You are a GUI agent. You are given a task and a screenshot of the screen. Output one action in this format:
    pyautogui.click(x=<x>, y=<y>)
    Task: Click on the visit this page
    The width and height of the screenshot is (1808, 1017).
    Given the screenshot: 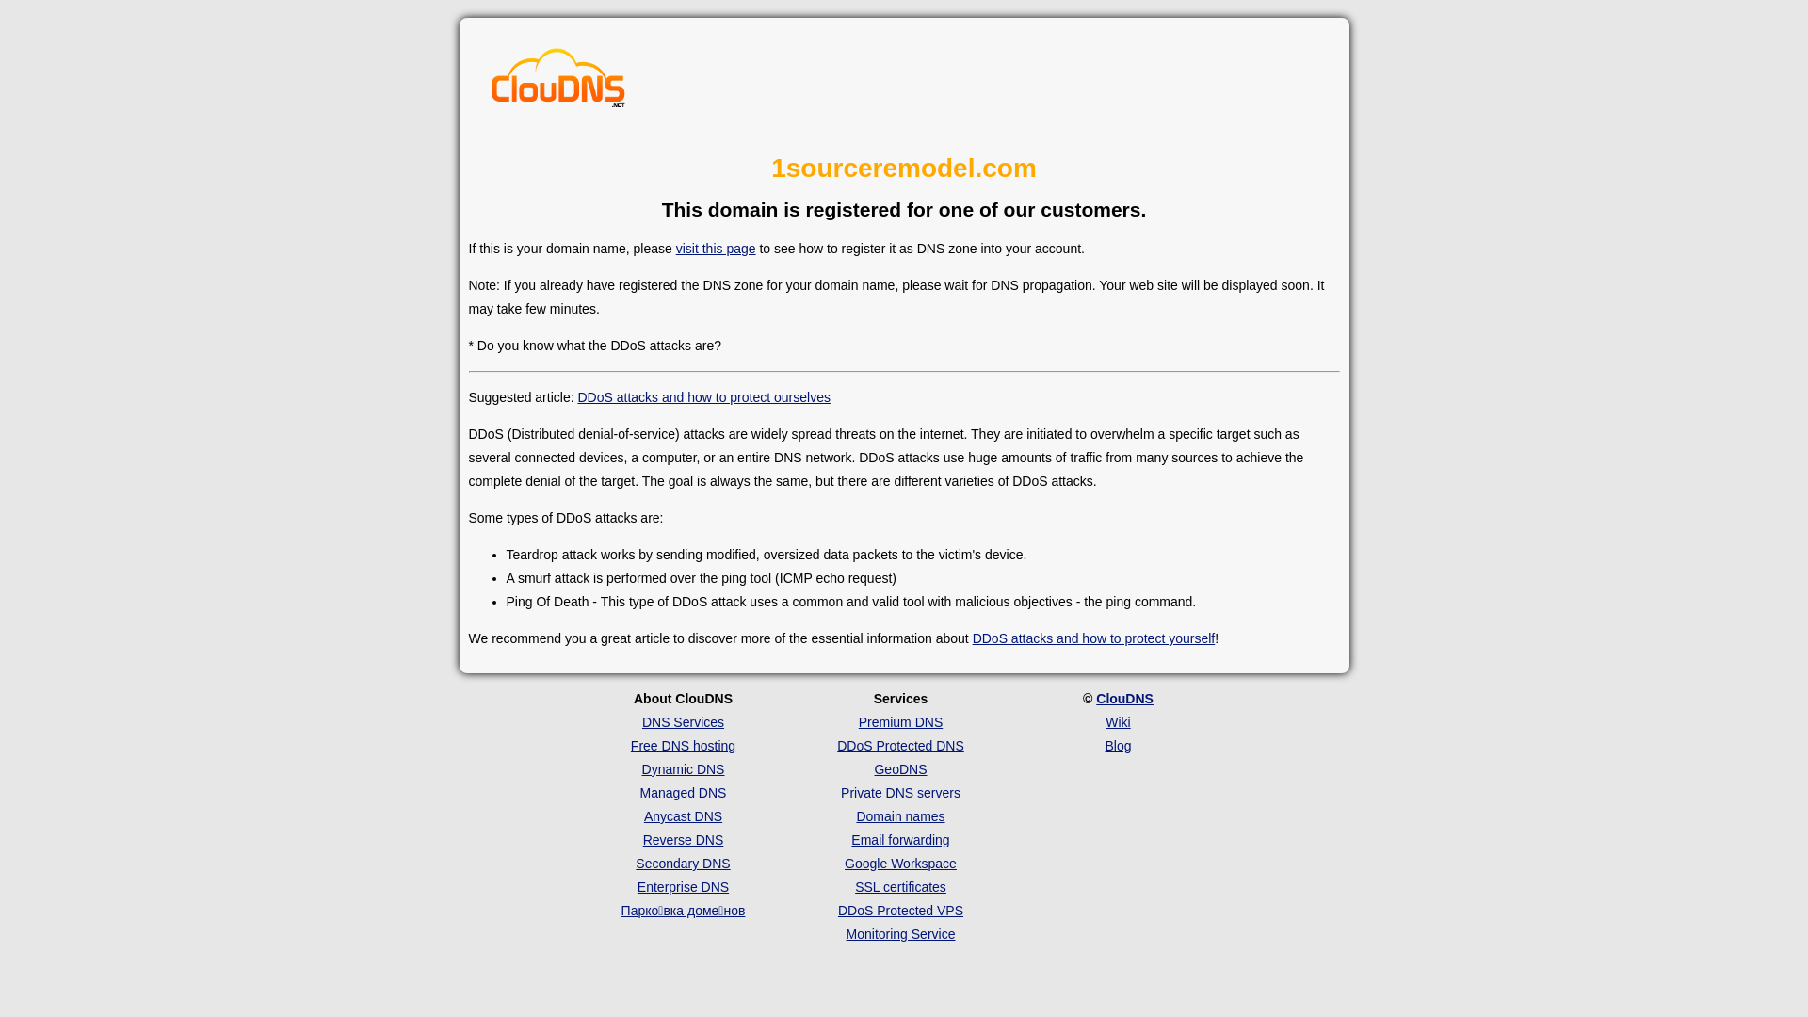 What is the action you would take?
    pyautogui.click(x=716, y=249)
    